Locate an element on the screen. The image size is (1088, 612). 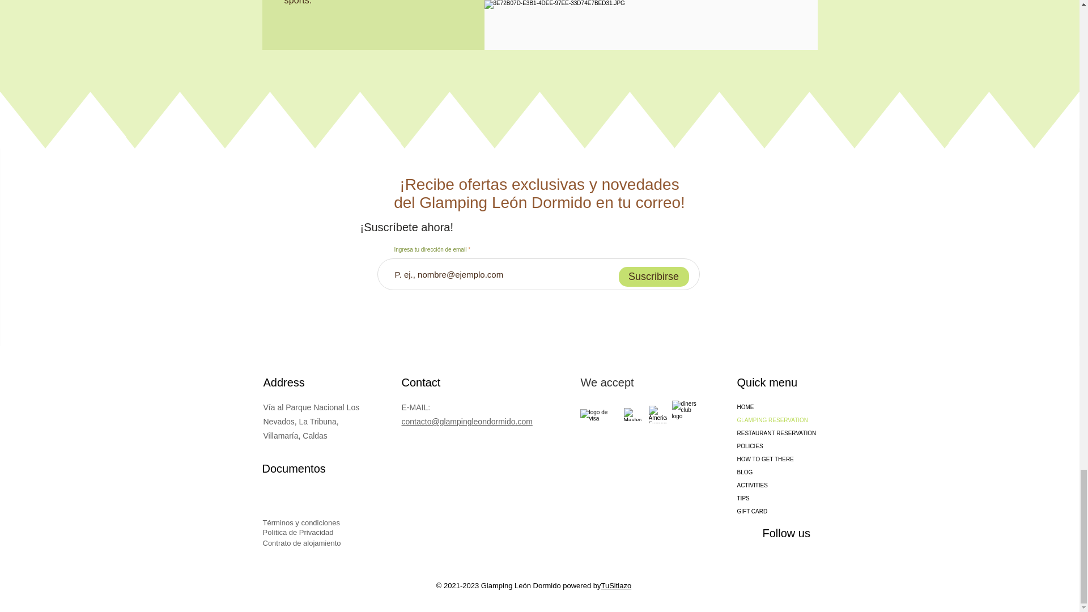
GLAMPING RESERVATION is located at coordinates (776, 420).